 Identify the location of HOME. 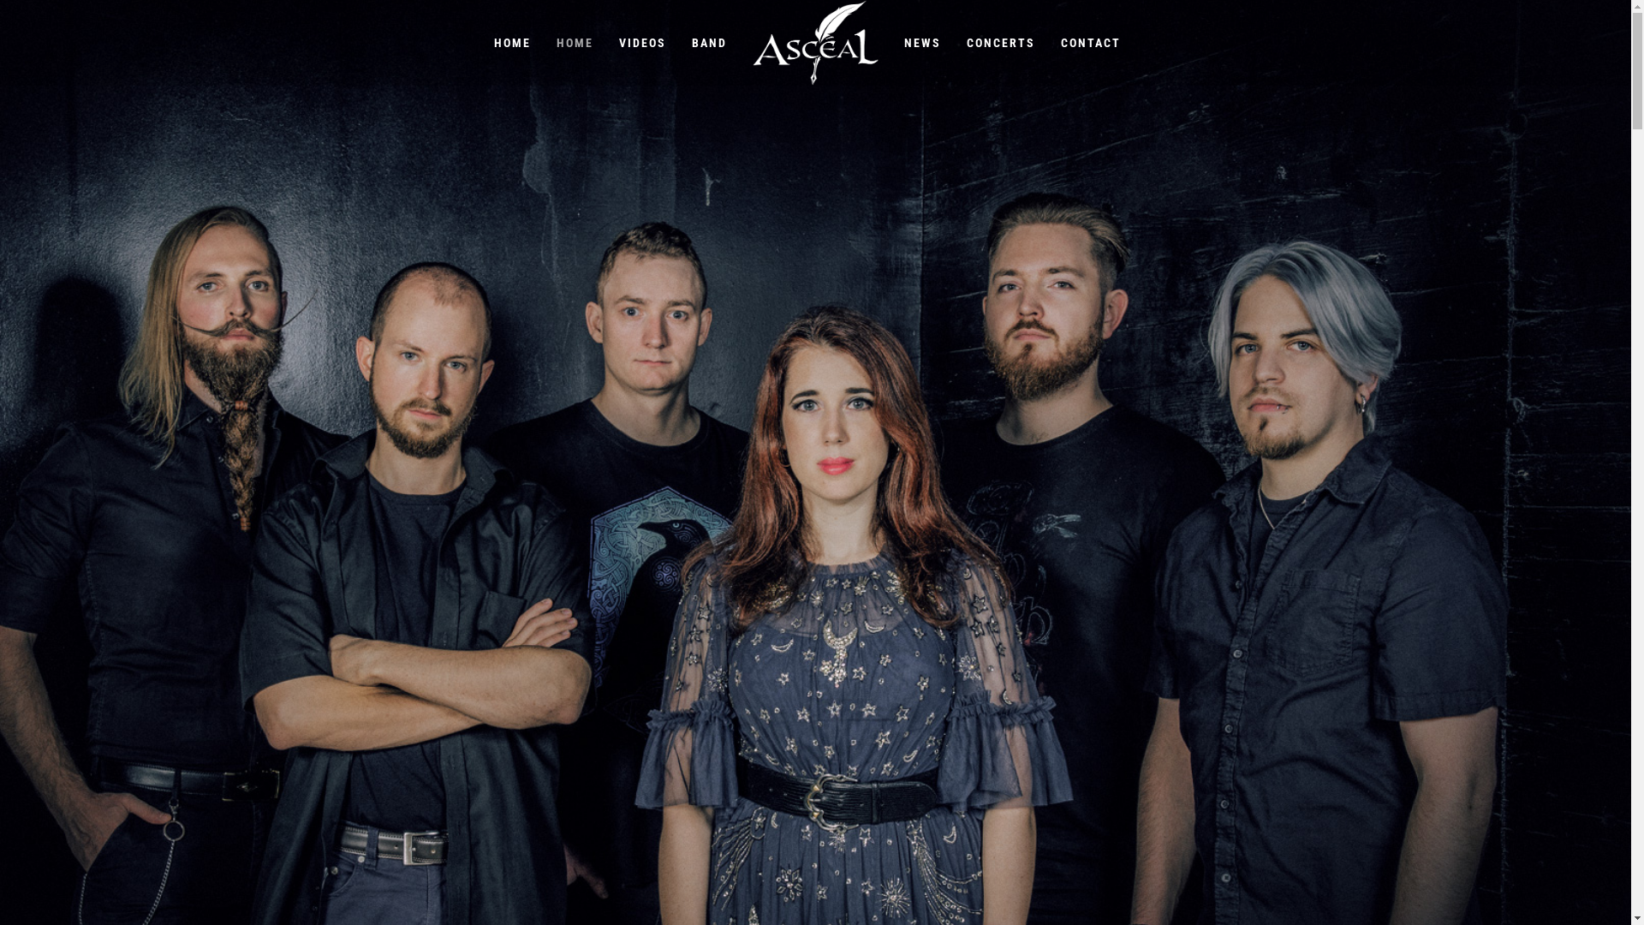
(575, 43).